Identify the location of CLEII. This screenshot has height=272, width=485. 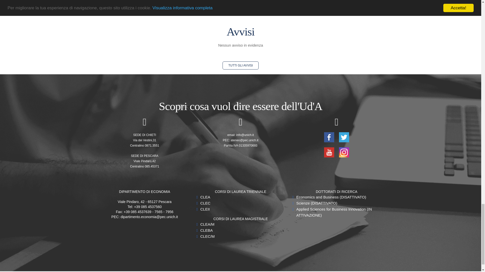
(205, 209).